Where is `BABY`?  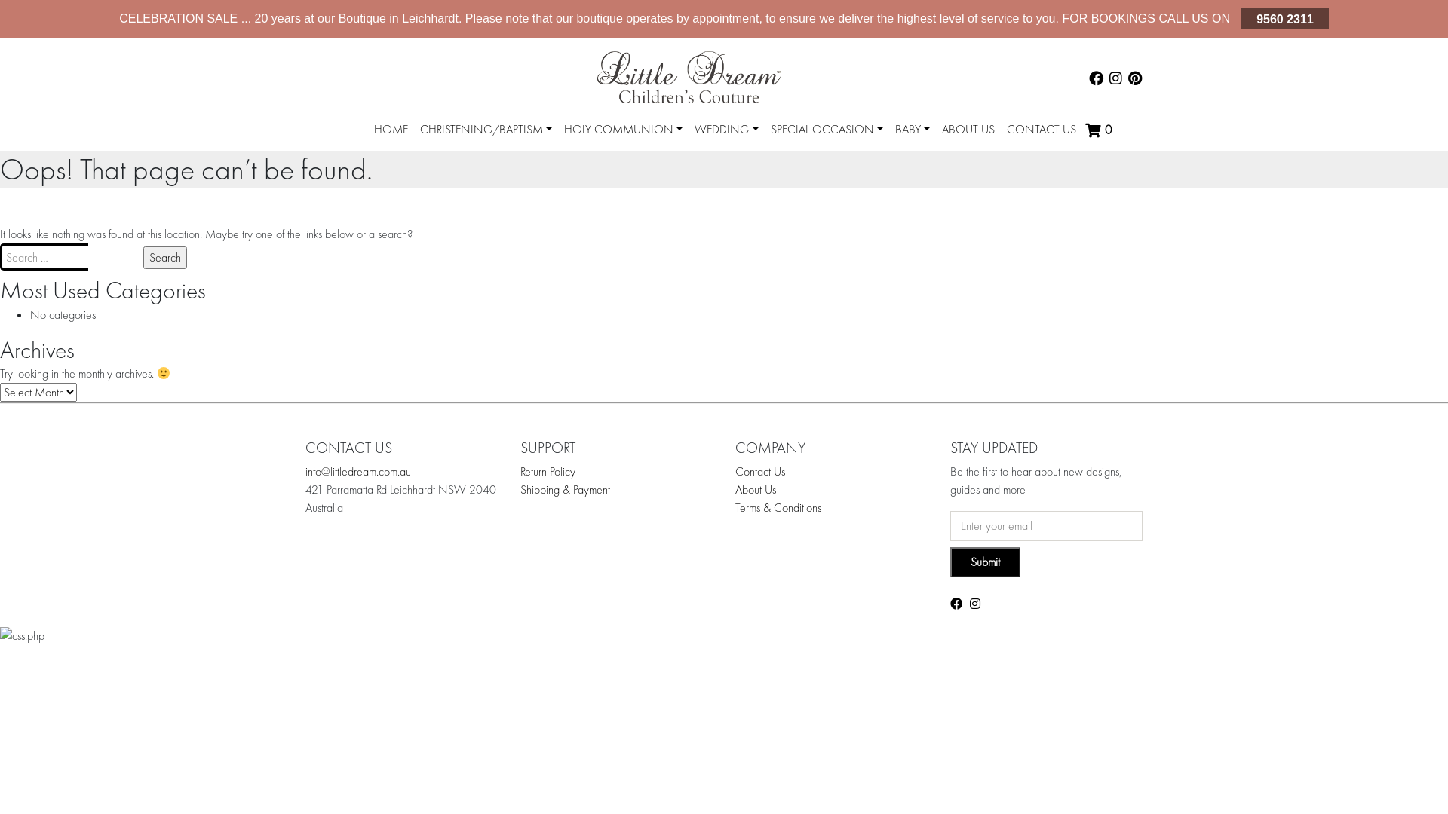
BABY is located at coordinates (913, 130).